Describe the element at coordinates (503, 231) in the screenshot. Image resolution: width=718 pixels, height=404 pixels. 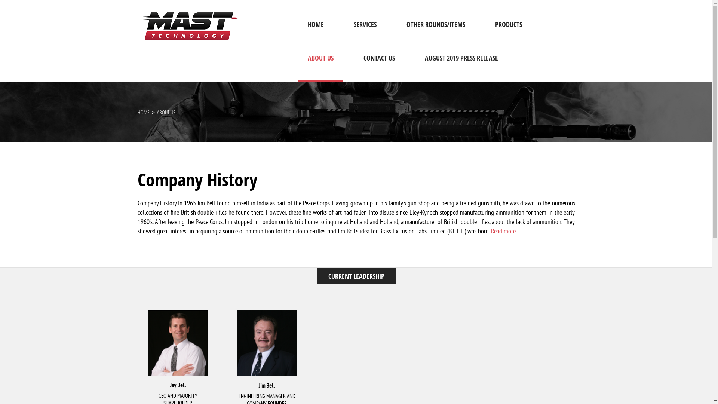
I see `Read more.` at that location.